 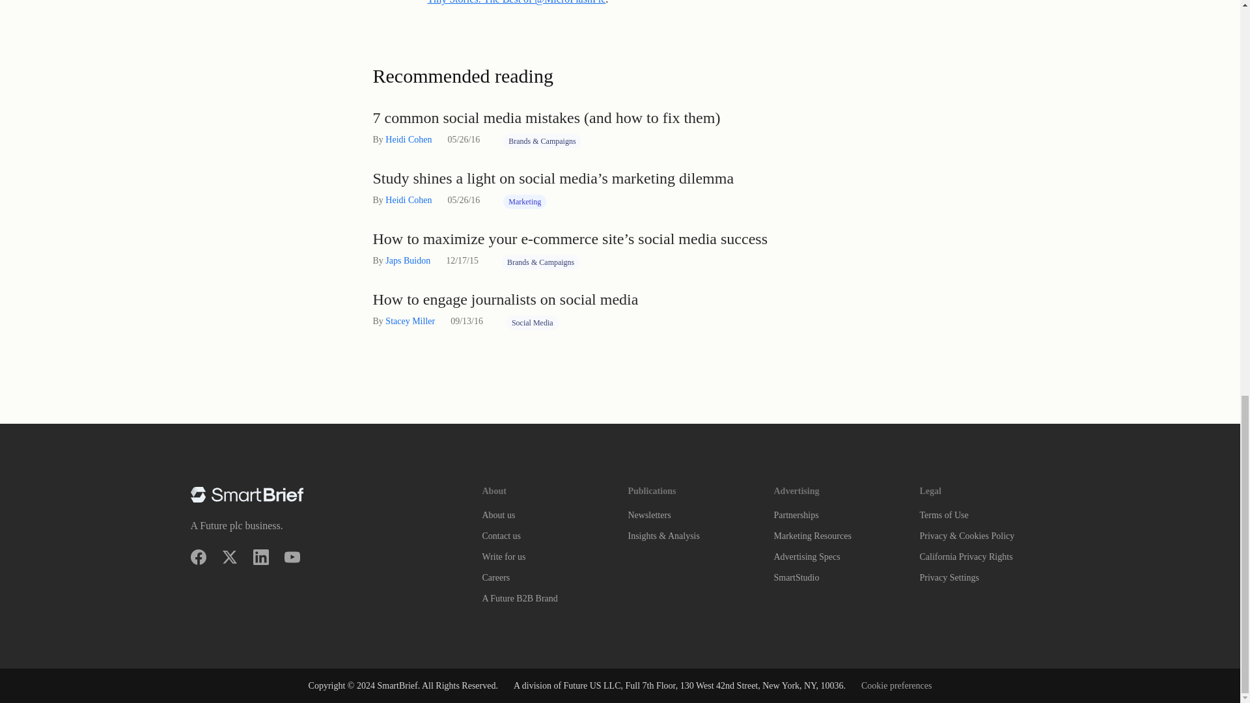 What do you see at coordinates (198, 557) in the screenshot?
I see `Facebook` at bounding box center [198, 557].